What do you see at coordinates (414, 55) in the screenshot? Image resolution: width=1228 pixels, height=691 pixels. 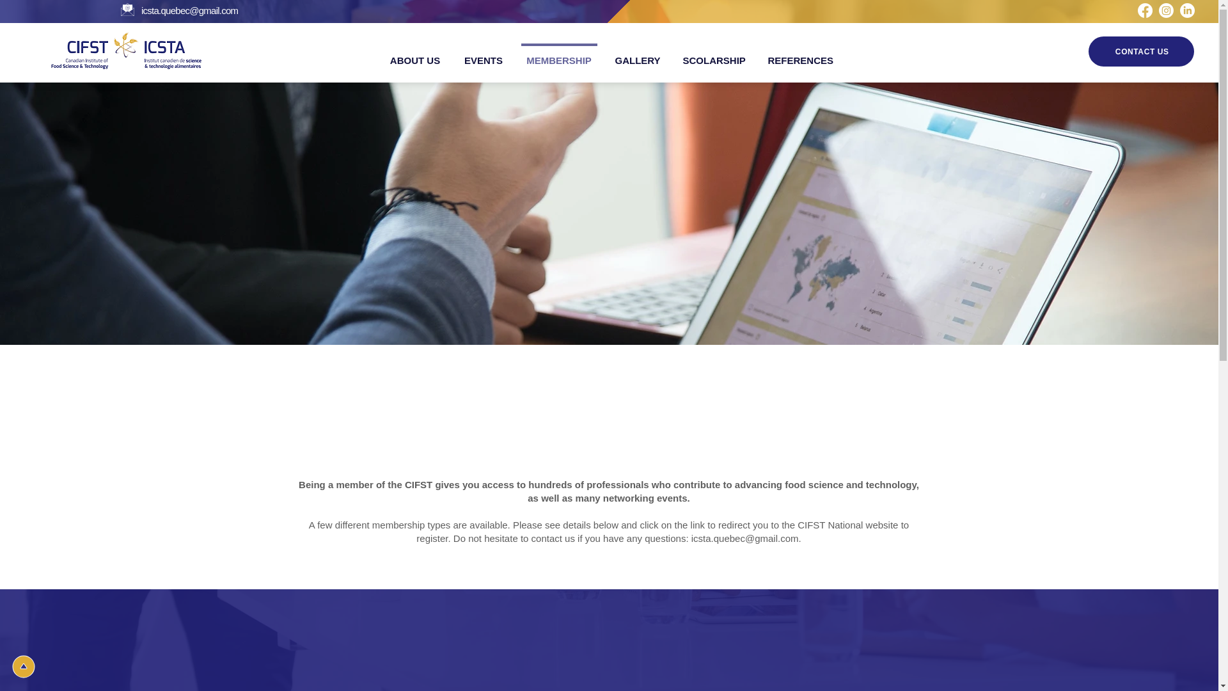 I see `ABOUT US` at bounding box center [414, 55].